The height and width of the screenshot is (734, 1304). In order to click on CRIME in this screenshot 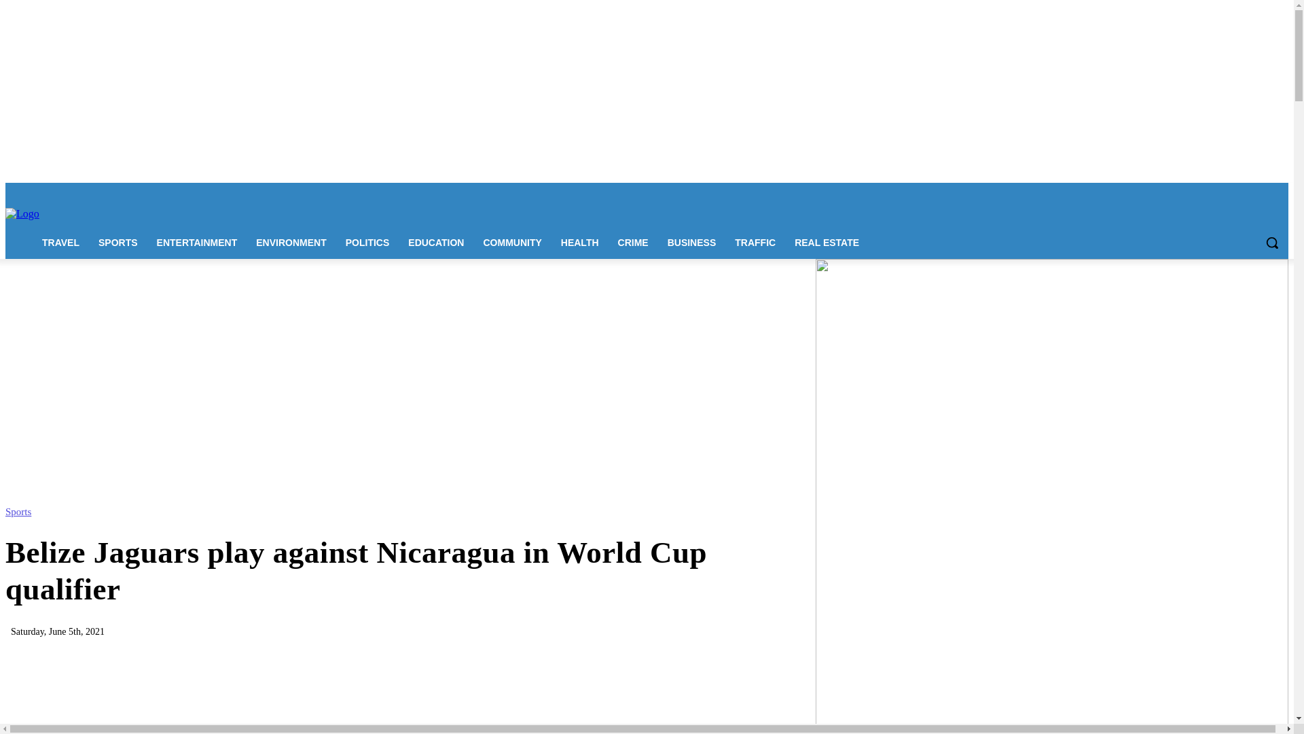, I will do `click(633, 242)`.